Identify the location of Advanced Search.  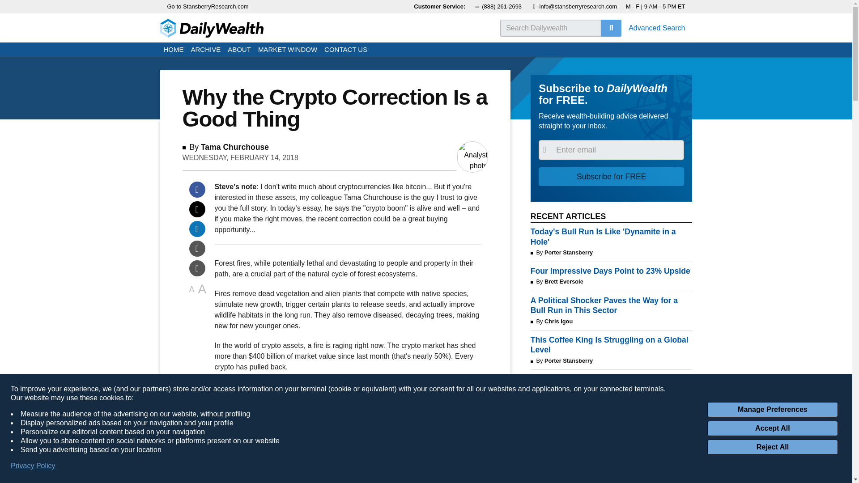
(657, 28).